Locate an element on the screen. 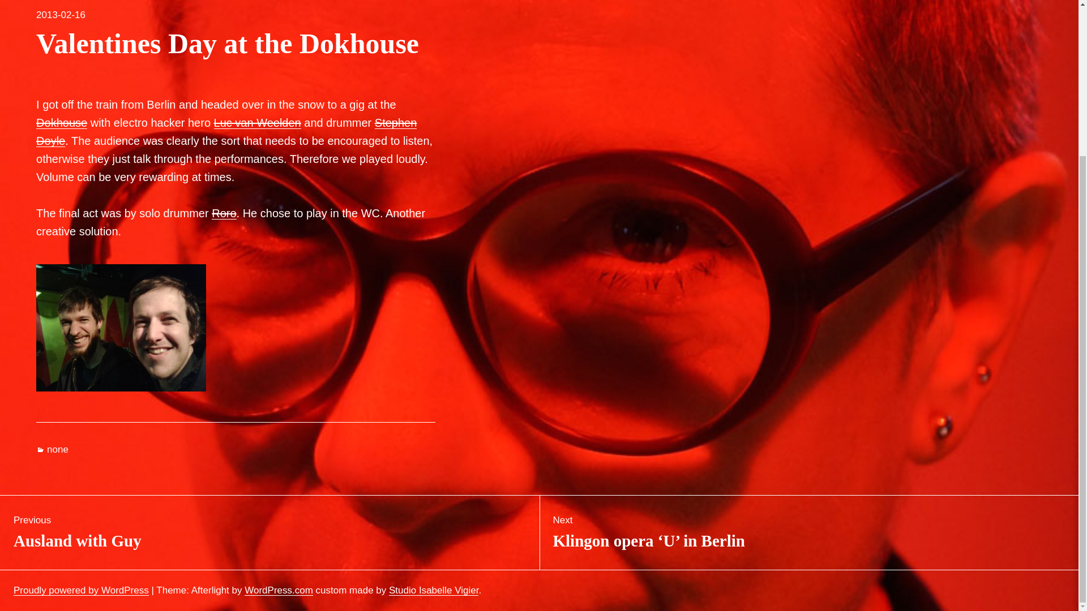 The height and width of the screenshot is (611, 1087). Proudly powered by WordPress is located at coordinates (81, 590).